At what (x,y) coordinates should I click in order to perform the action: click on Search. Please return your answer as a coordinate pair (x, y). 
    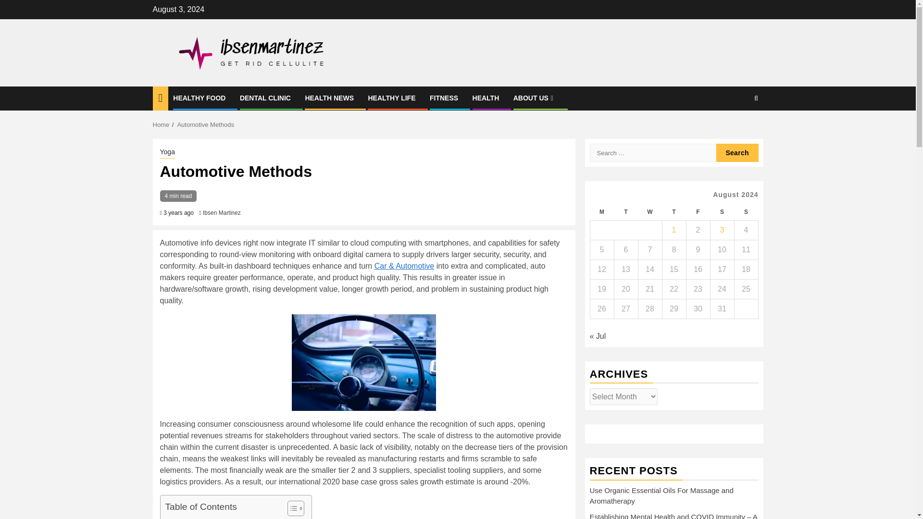
    Looking at the image, I should click on (737, 153).